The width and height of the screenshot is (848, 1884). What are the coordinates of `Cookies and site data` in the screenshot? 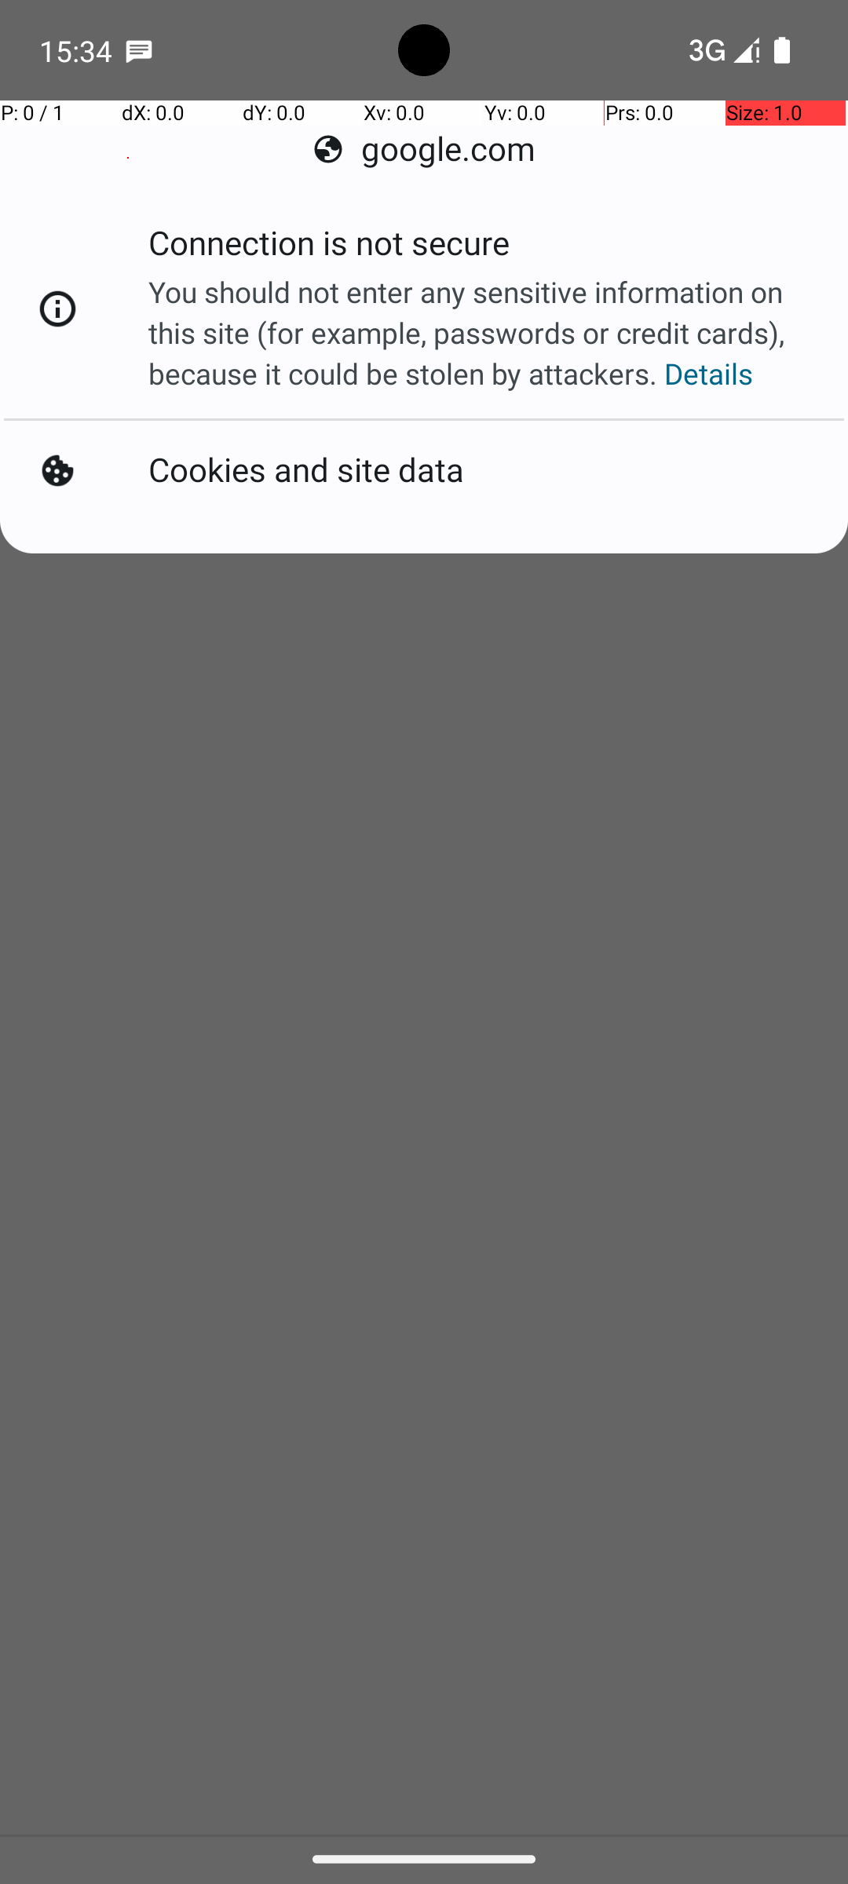 It's located at (306, 471).